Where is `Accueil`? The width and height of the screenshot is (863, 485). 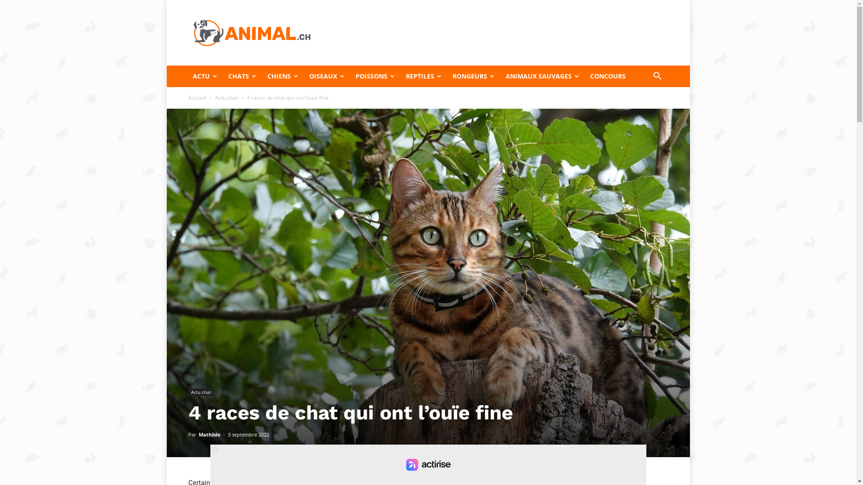 Accueil is located at coordinates (197, 98).